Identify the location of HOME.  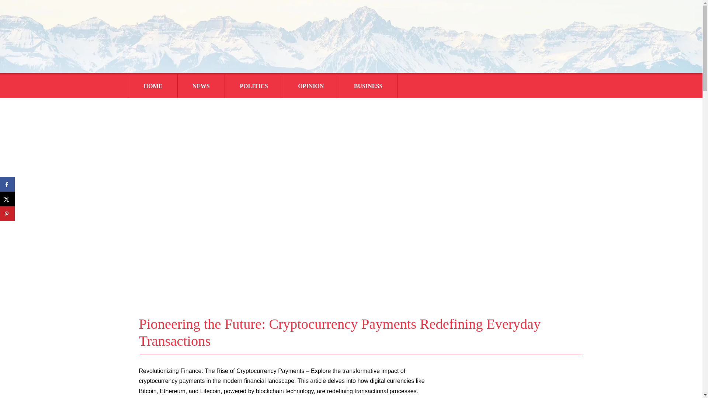
(153, 86).